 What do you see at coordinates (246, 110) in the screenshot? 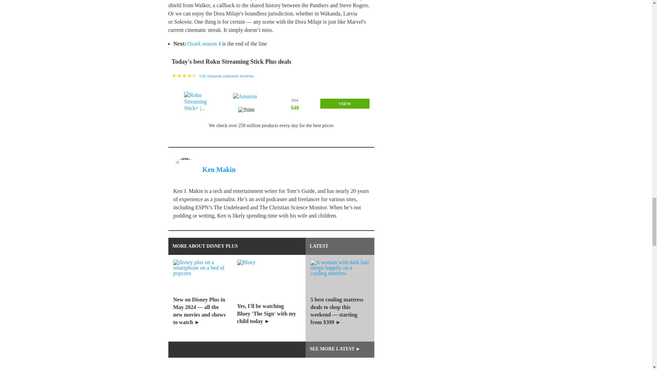
I see `Prime` at bounding box center [246, 110].